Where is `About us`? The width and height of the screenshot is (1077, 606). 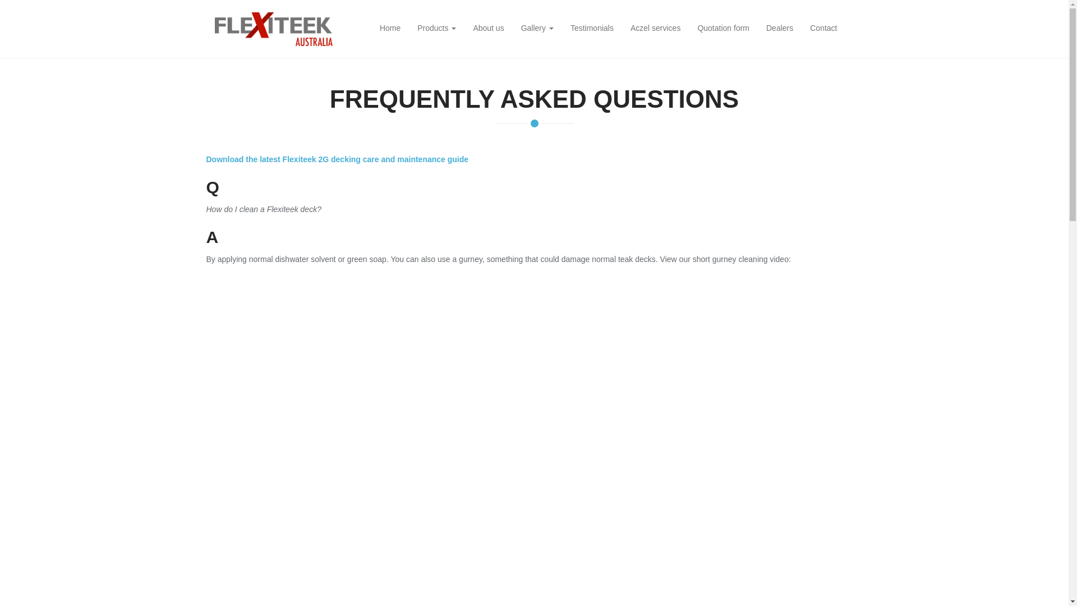 About us is located at coordinates (488, 28).